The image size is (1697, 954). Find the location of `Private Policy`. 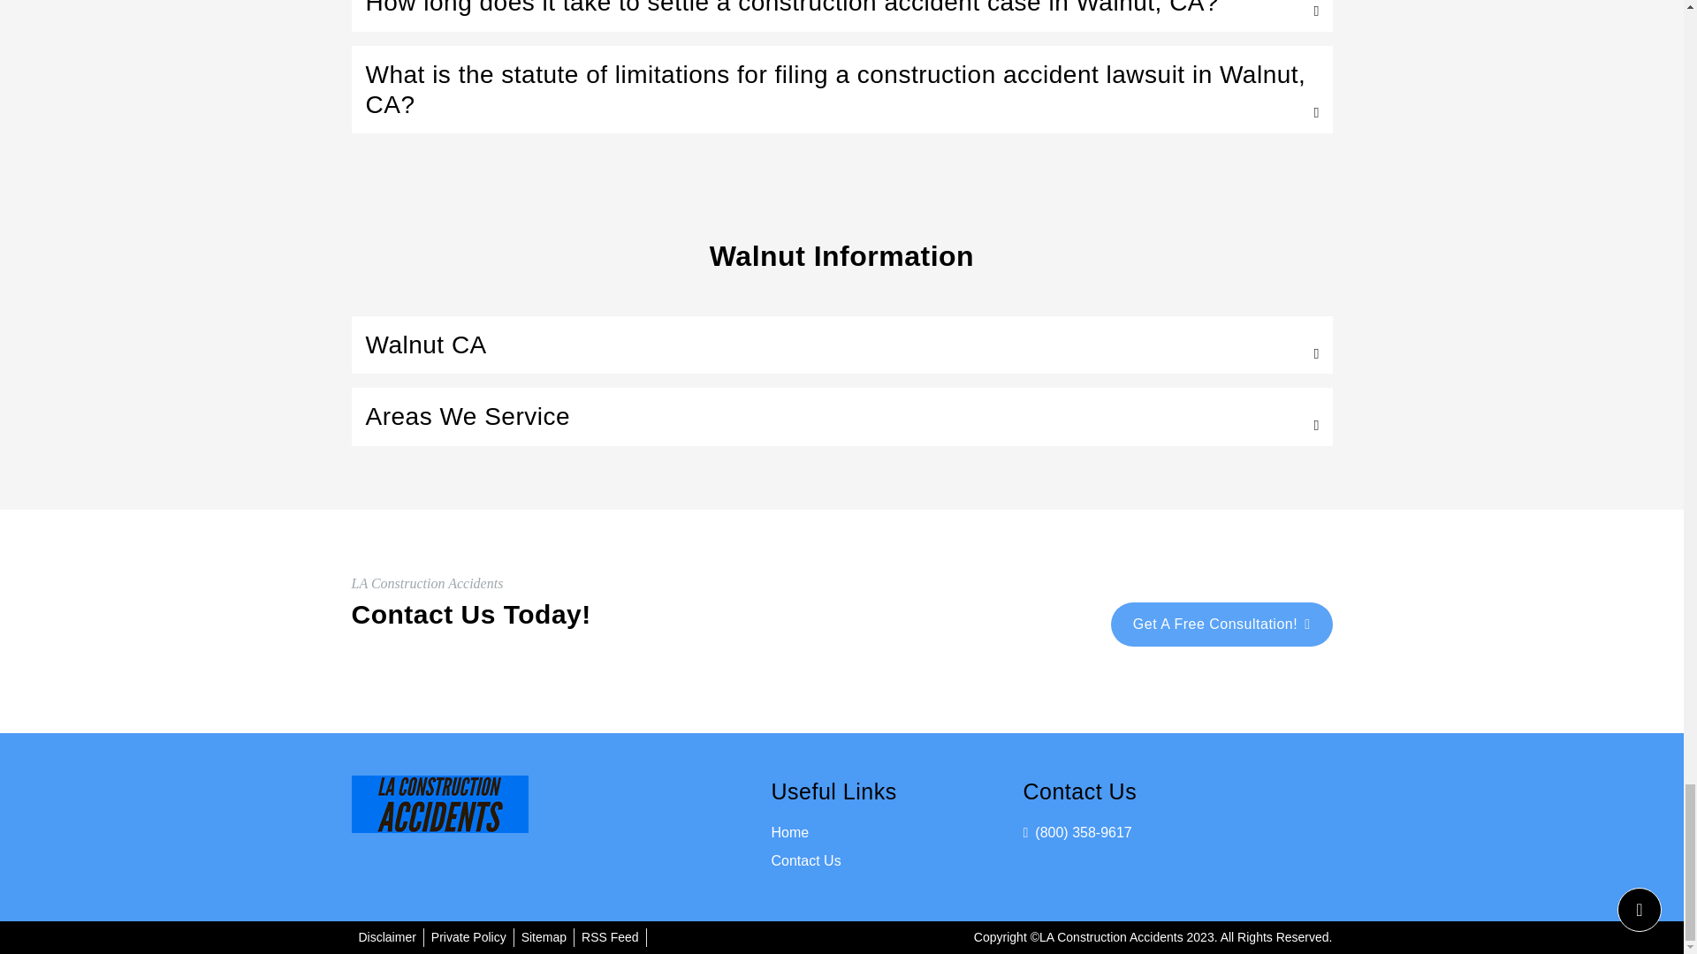

Private Policy is located at coordinates (468, 937).